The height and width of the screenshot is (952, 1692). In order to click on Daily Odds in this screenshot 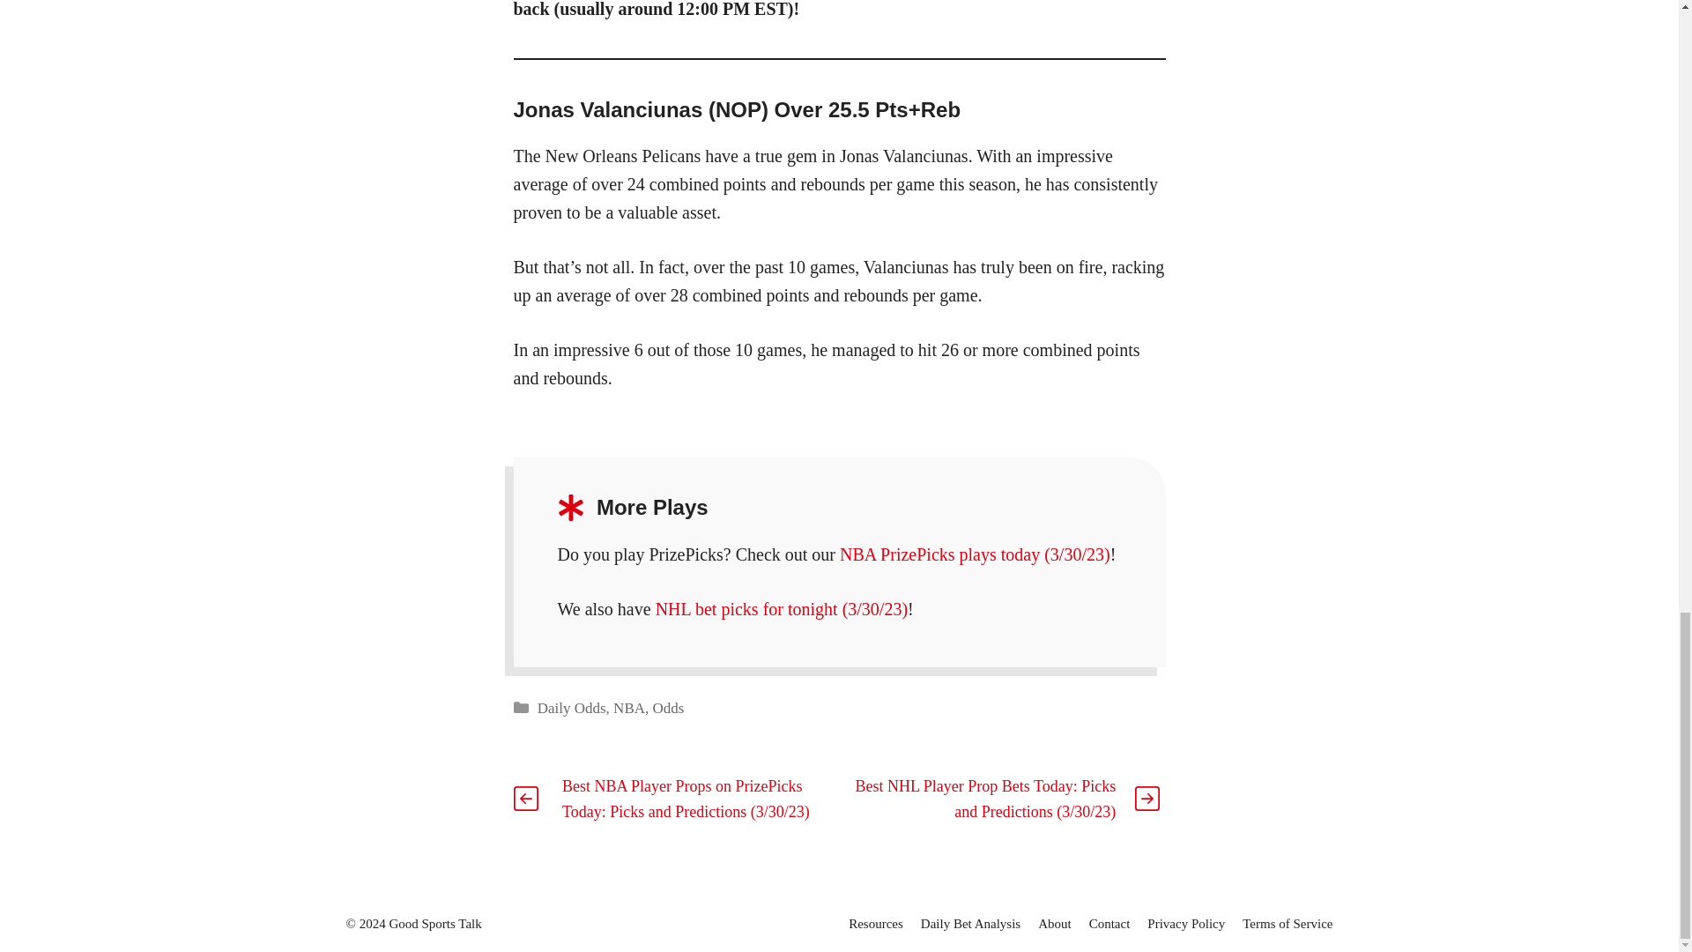, I will do `click(571, 708)`.